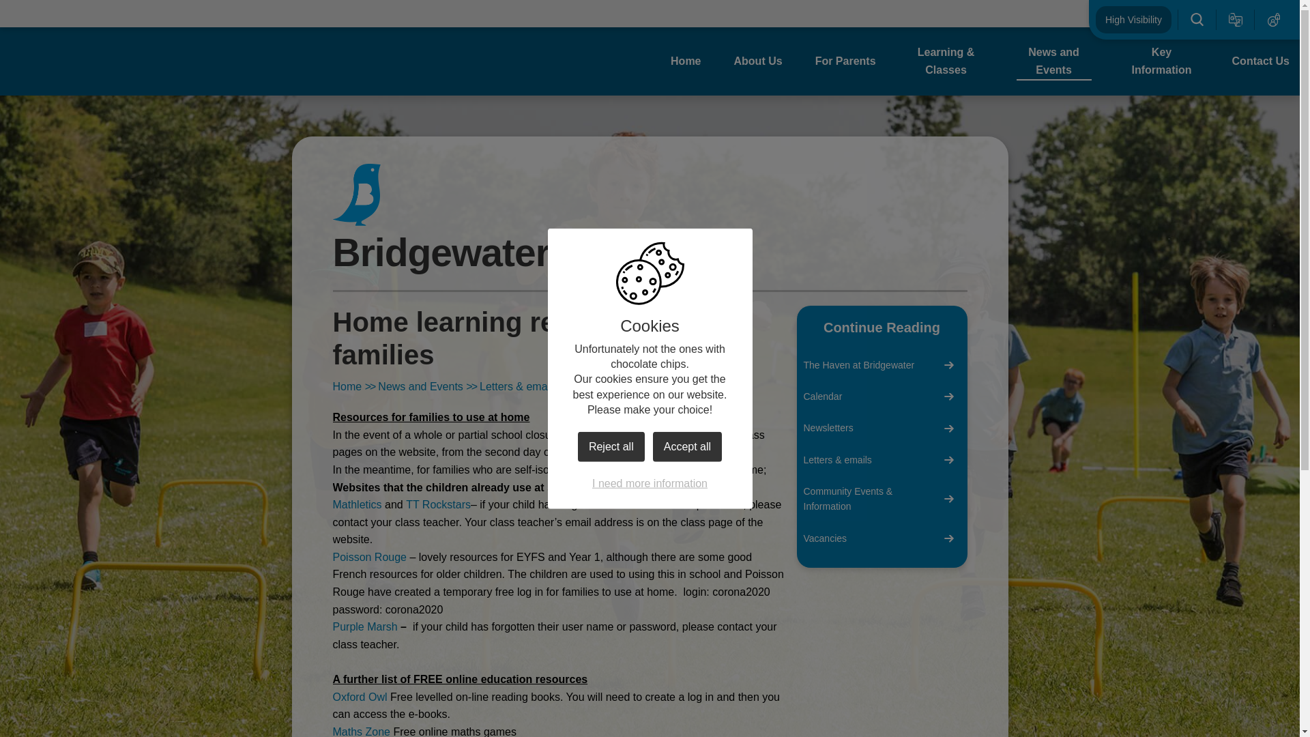 The image size is (1310, 737). Describe the element at coordinates (1133, 19) in the screenshot. I see `High Visibility` at that location.